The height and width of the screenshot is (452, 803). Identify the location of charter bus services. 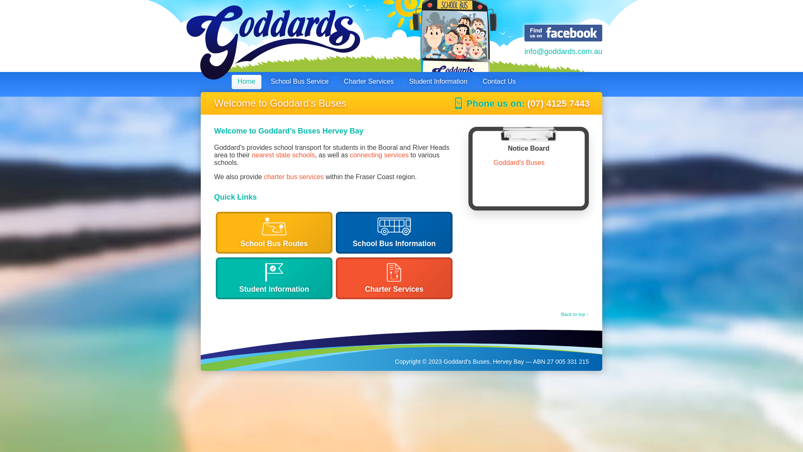
(294, 177).